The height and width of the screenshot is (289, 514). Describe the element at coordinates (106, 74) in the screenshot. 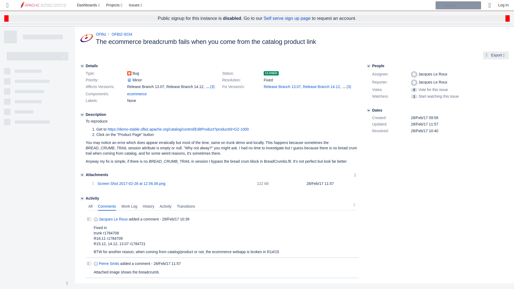

I see `Type` at that location.